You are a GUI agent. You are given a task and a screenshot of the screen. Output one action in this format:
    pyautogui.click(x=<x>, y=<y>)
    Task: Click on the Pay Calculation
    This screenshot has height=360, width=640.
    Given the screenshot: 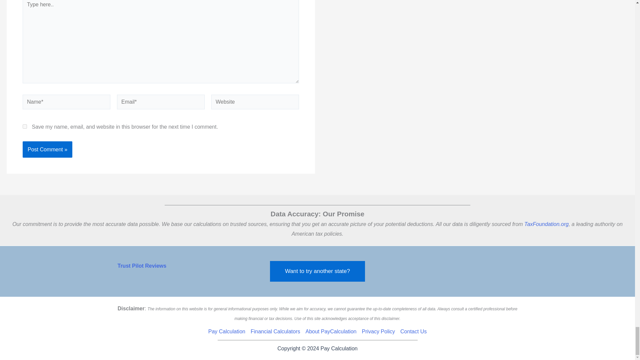 What is the action you would take?
    pyautogui.click(x=228, y=331)
    